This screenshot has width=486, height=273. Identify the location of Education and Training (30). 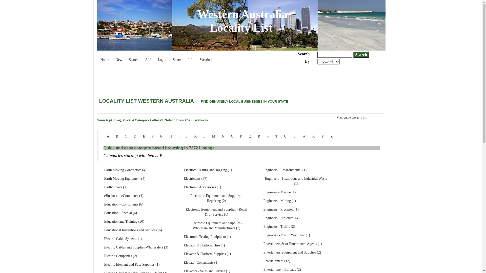
(124, 221).